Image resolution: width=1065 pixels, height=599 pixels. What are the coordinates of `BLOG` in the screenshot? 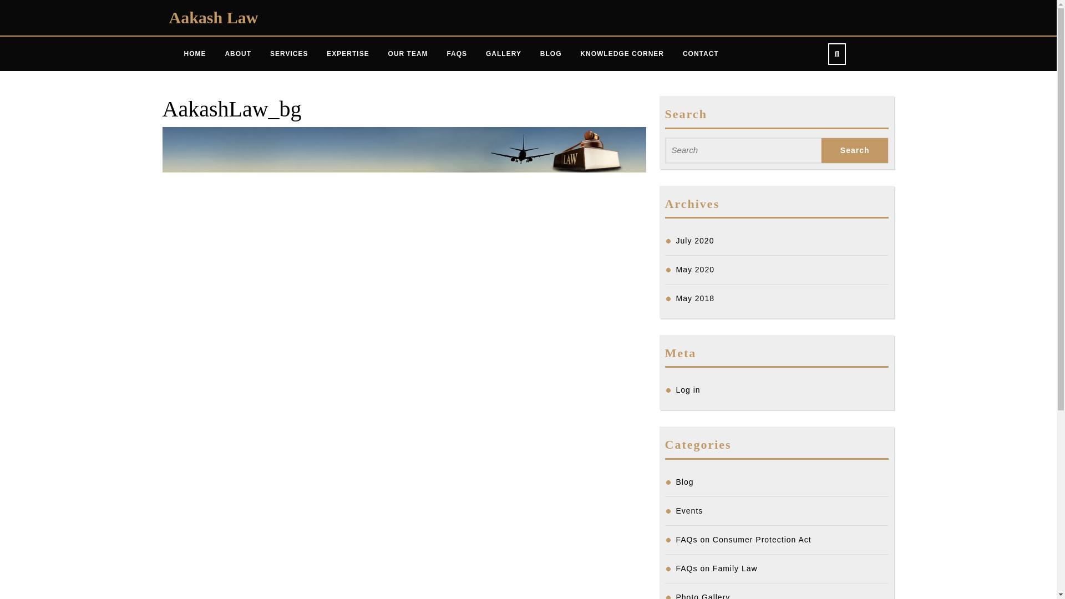 It's located at (550, 54).